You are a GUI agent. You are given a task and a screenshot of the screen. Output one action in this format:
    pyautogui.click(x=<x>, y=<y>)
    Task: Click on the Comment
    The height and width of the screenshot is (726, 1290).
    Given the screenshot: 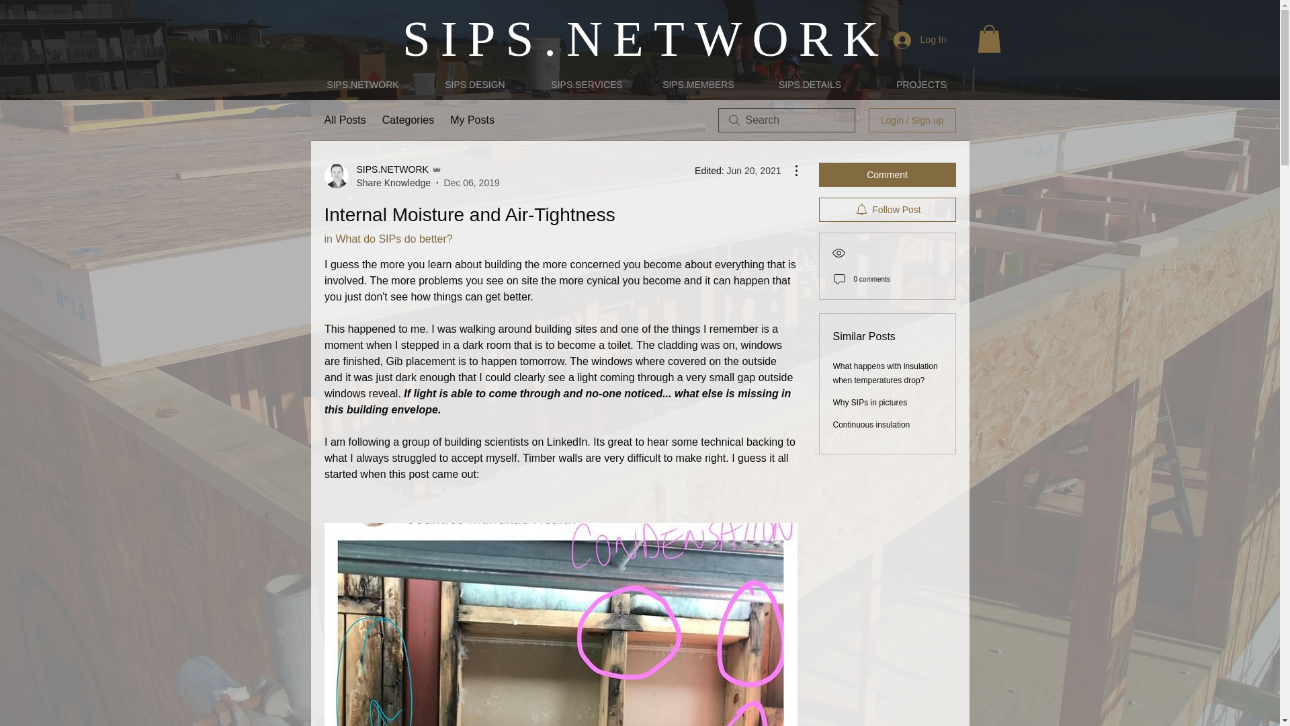 What is the action you would take?
    pyautogui.click(x=887, y=174)
    